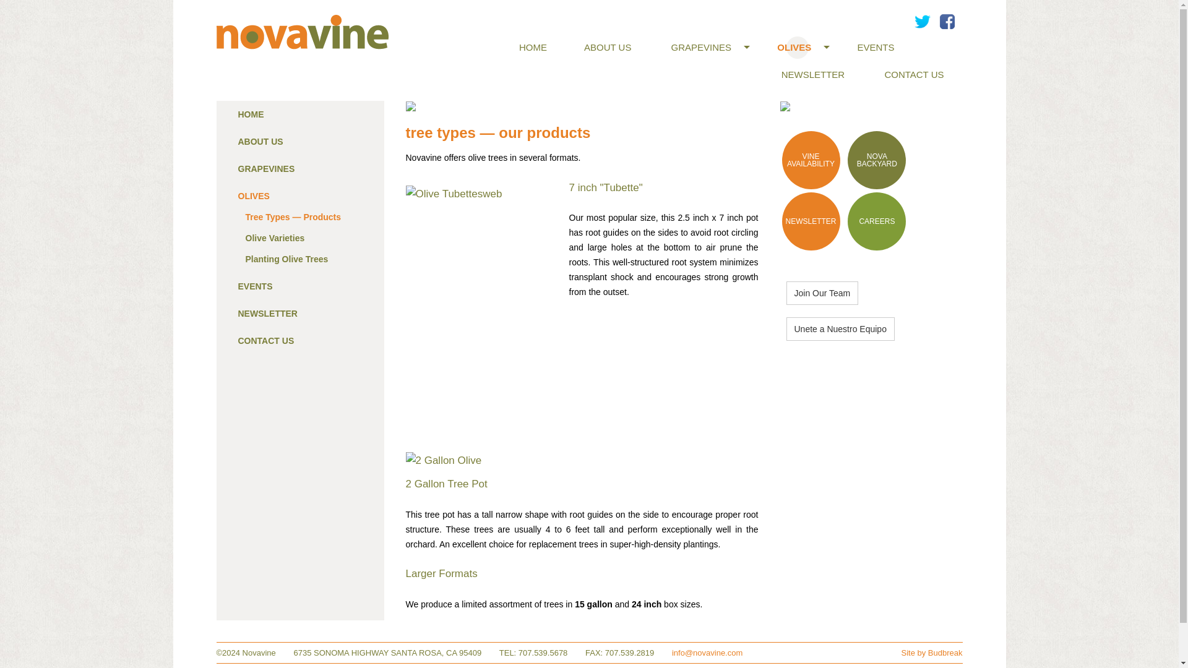  What do you see at coordinates (704, 48) in the screenshot?
I see `GRAPEVINES` at bounding box center [704, 48].